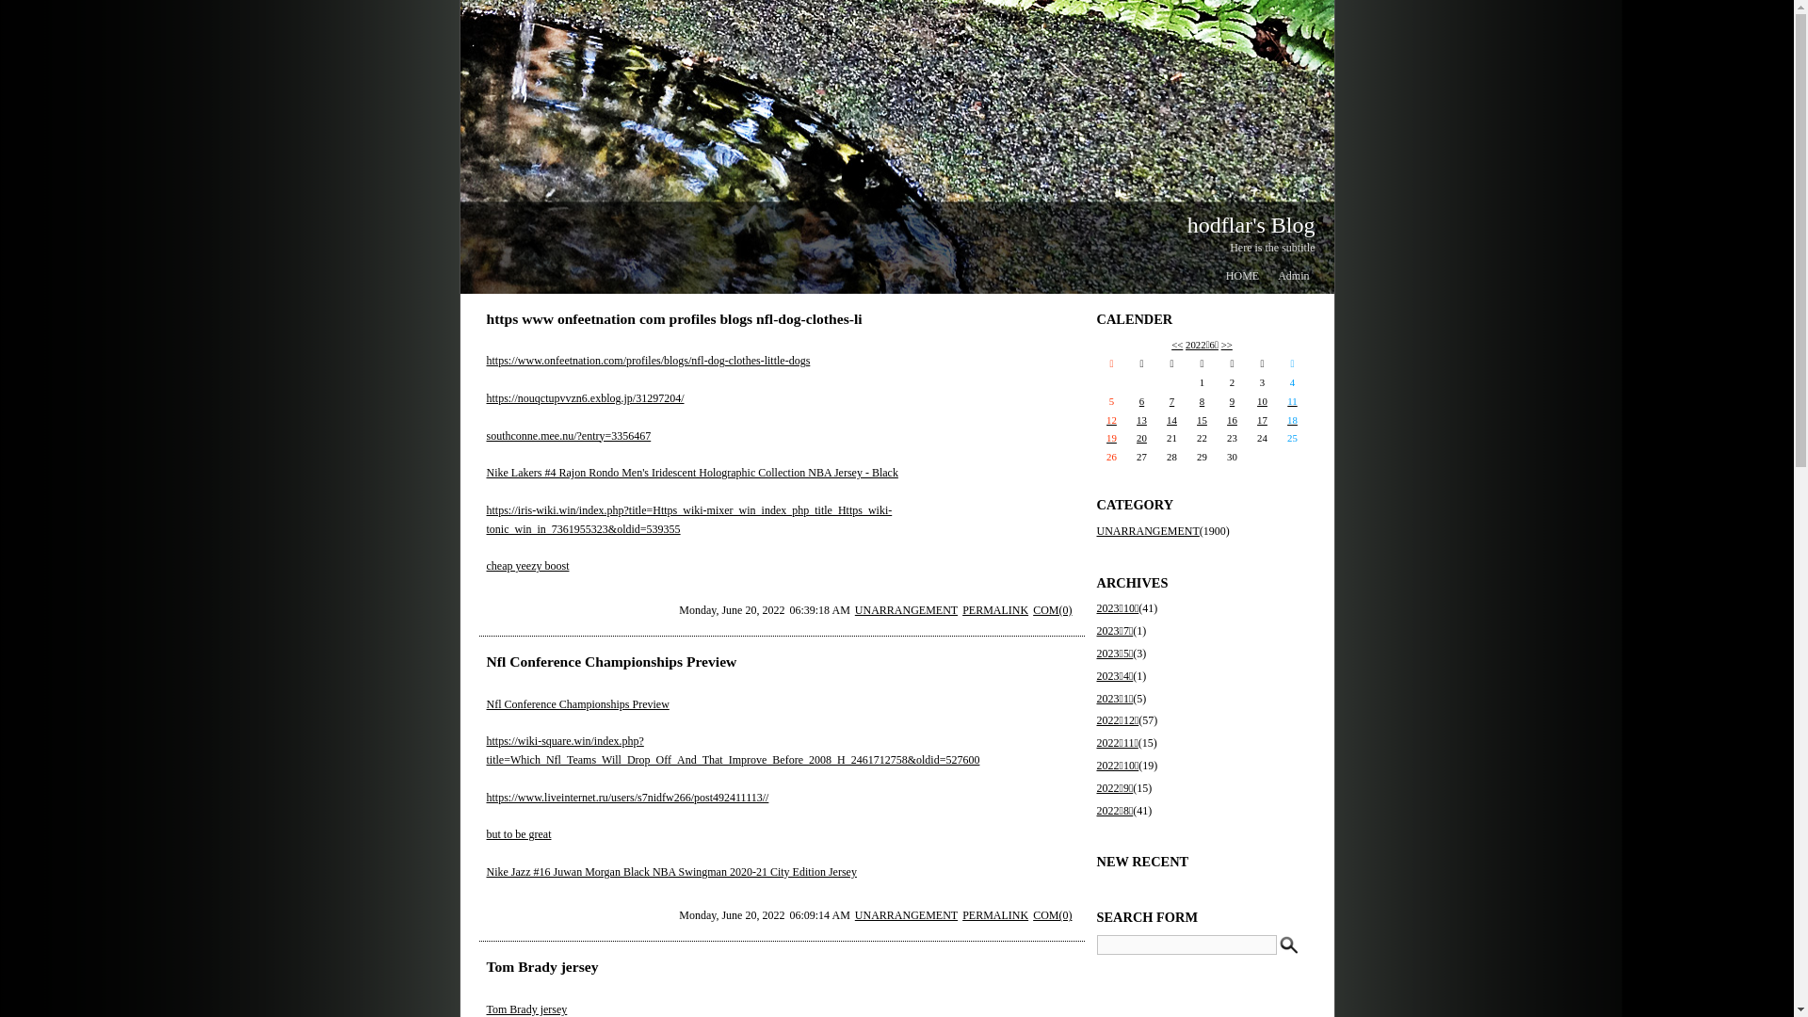  I want to click on 7, so click(1171, 401).